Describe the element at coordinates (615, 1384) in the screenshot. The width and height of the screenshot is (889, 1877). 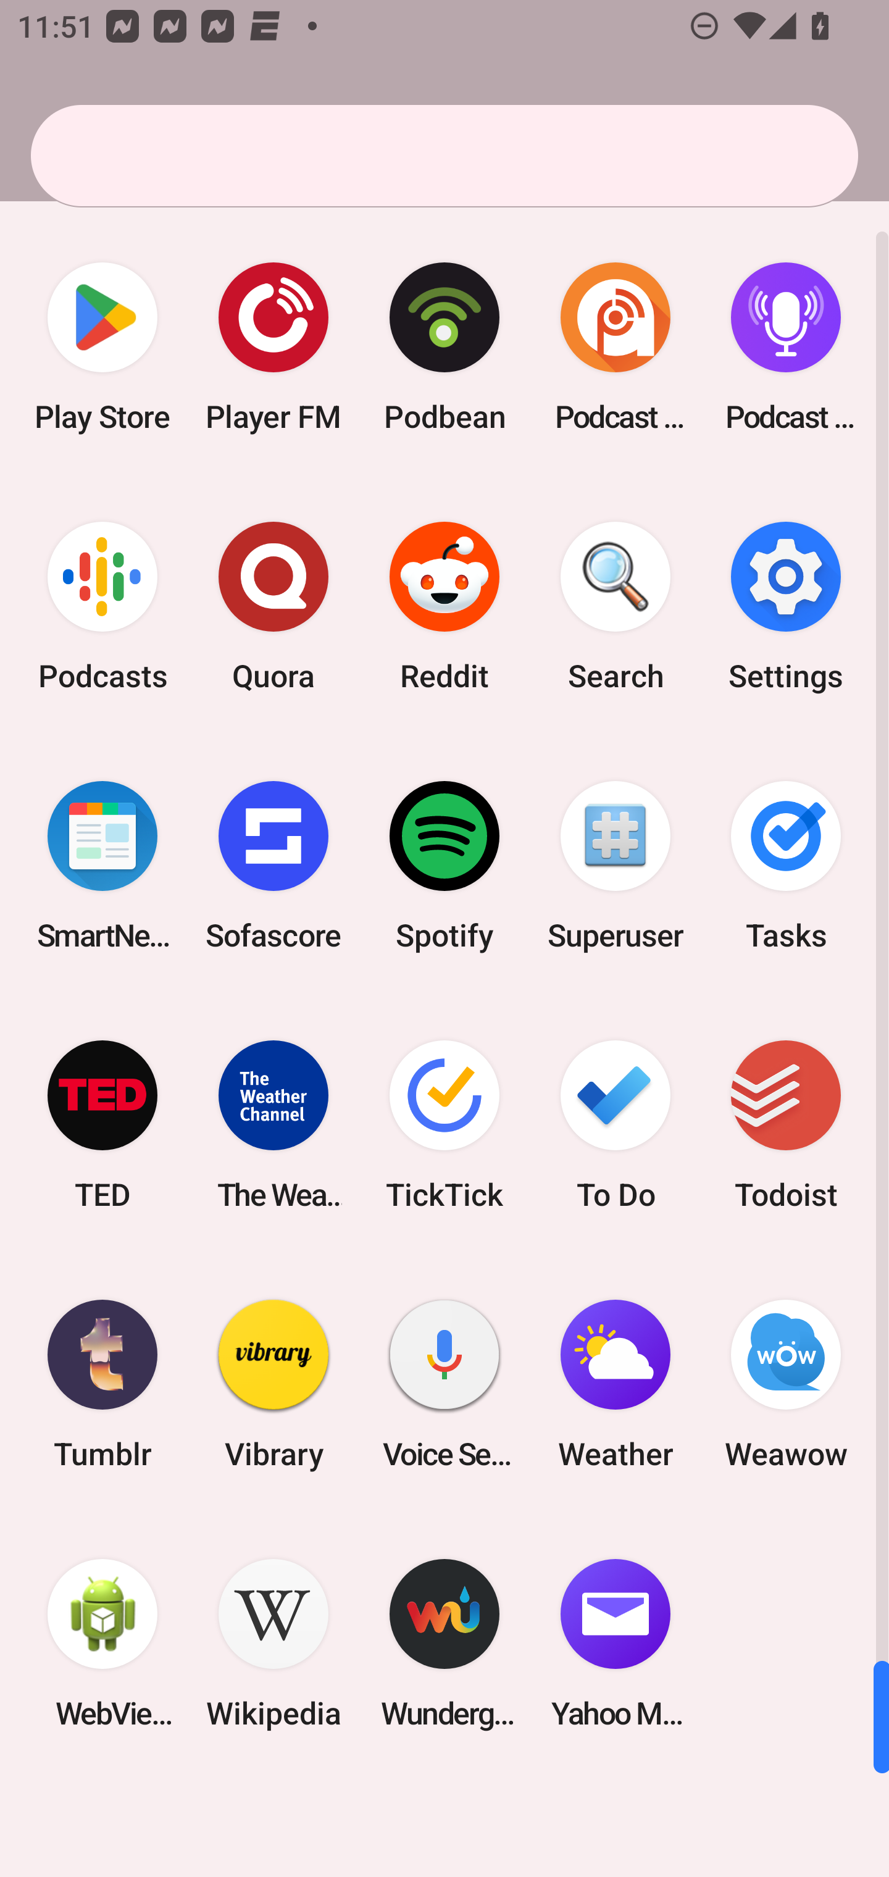
I see `Weather` at that location.